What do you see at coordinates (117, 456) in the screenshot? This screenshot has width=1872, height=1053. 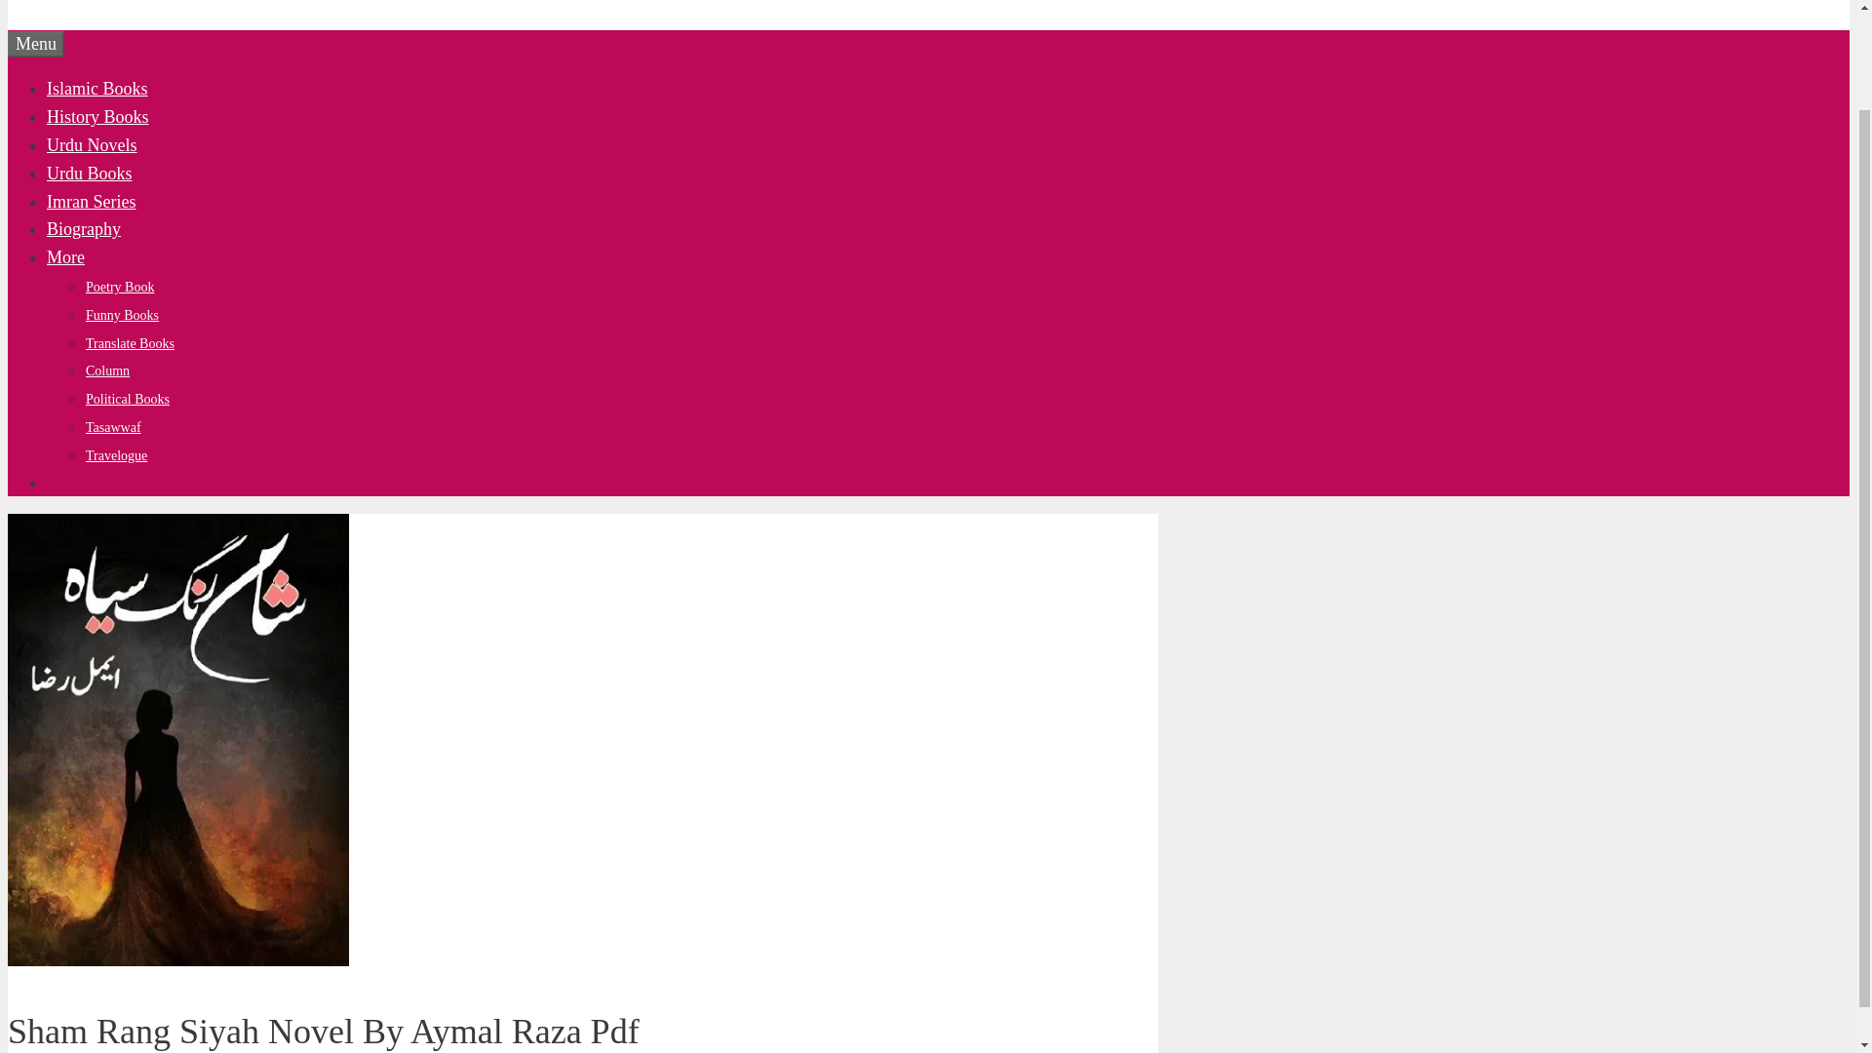 I see `Travelogue` at bounding box center [117, 456].